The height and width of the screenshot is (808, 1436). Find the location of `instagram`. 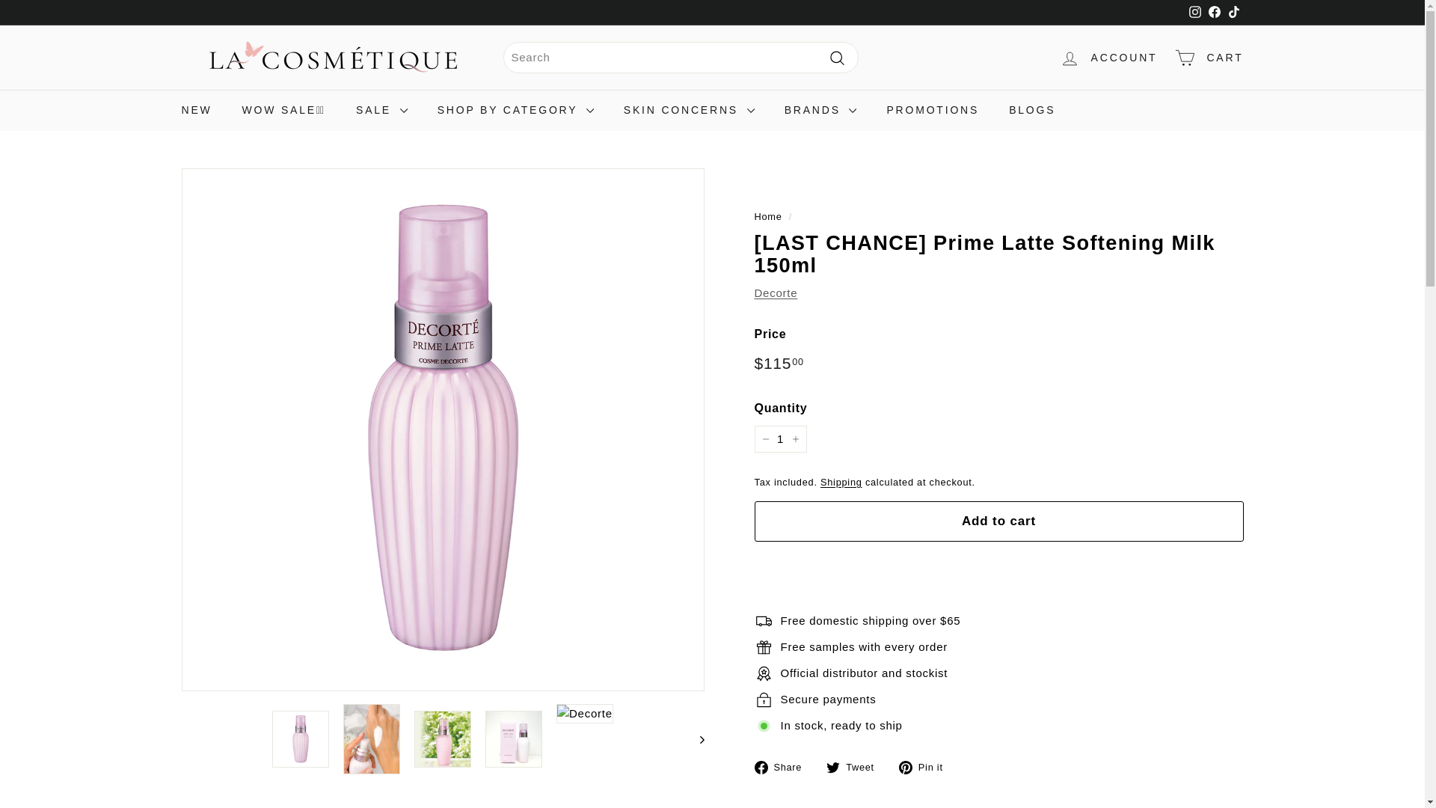

instagram is located at coordinates (1194, 11).